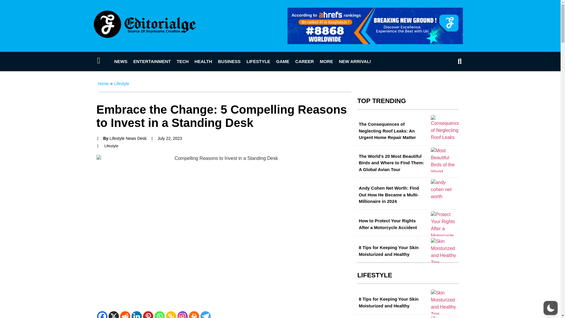  What do you see at coordinates (194, 314) in the screenshot?
I see `Print` at bounding box center [194, 314].